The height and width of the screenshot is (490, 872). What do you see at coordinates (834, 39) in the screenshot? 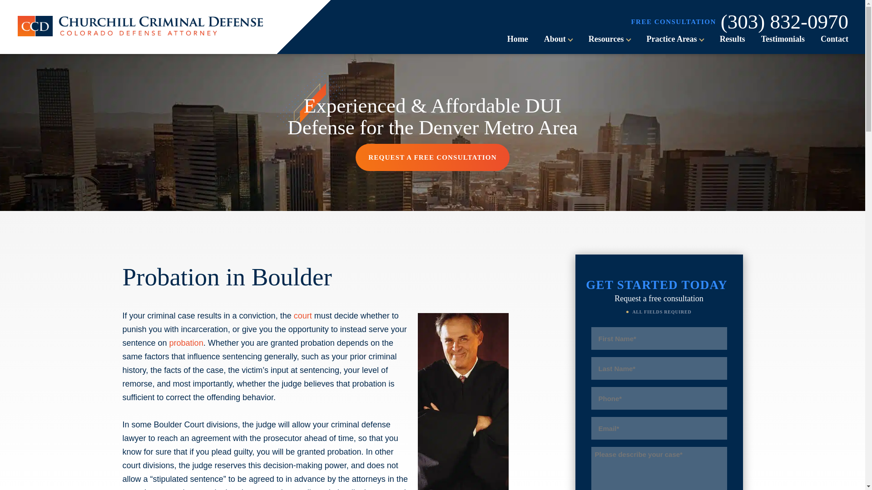
I see `Contact` at bounding box center [834, 39].